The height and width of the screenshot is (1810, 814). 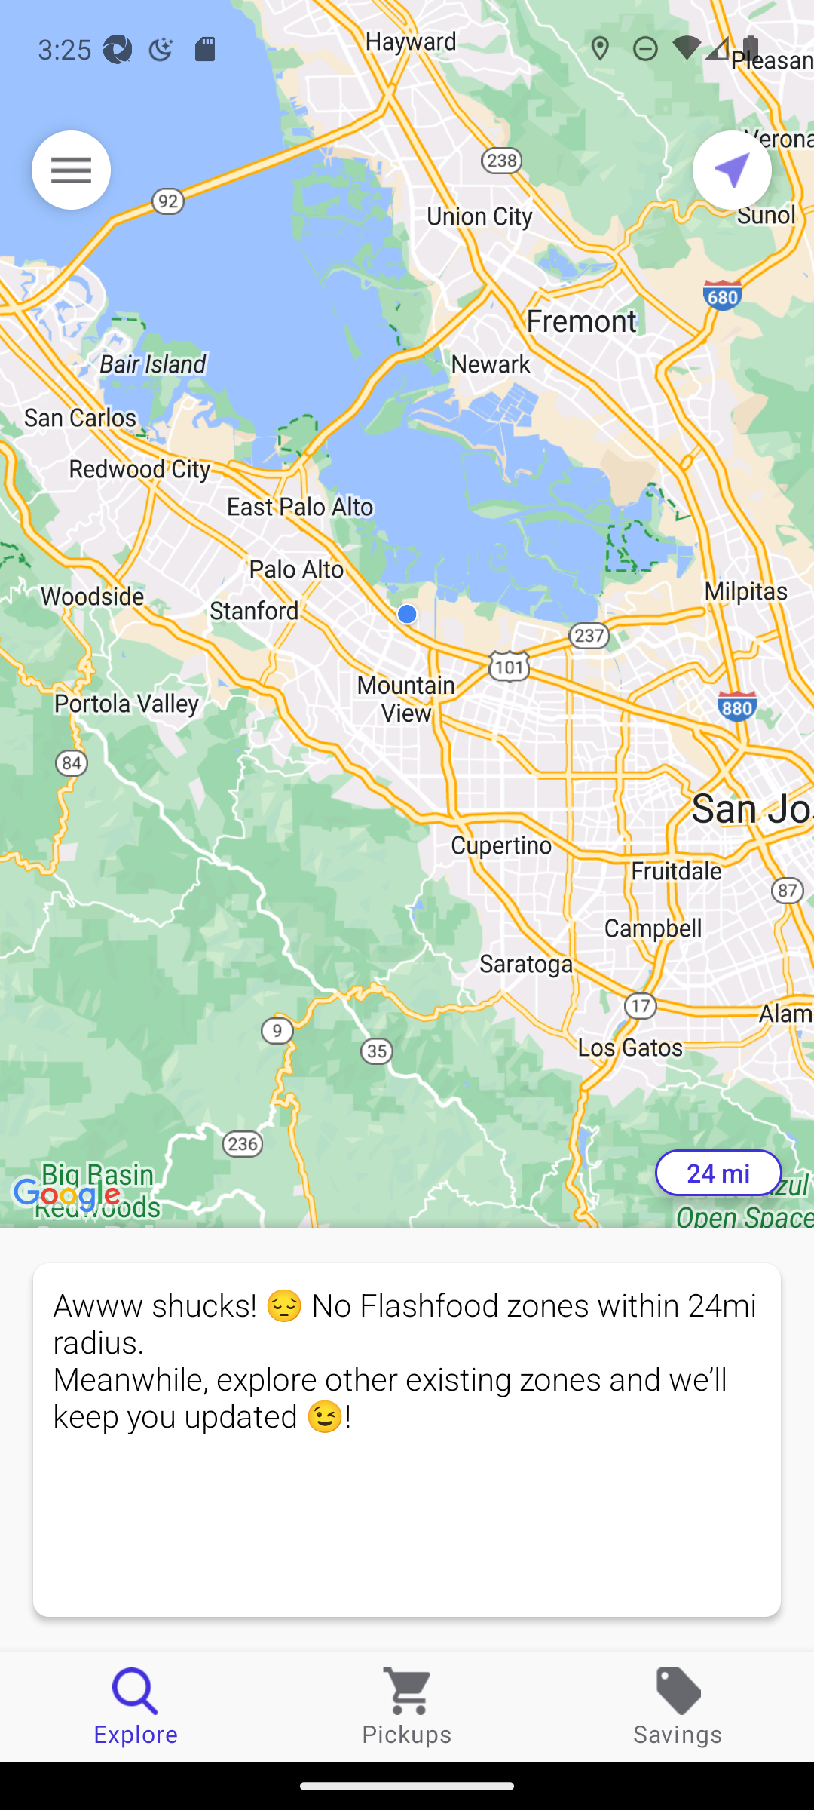 I want to click on Savings, so click(x=678, y=1706).